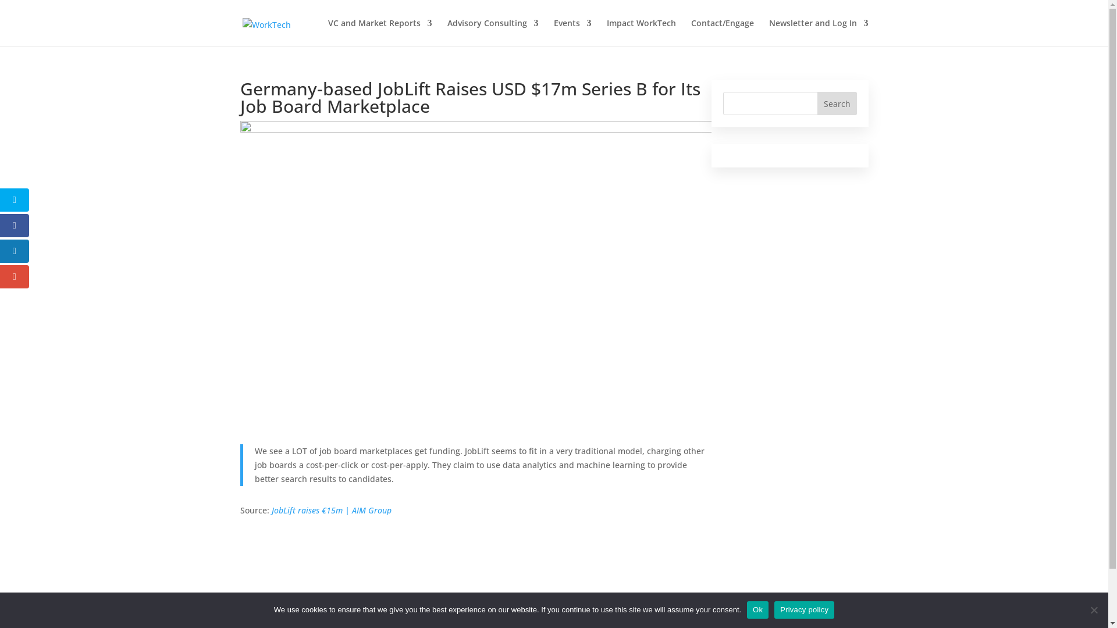 This screenshot has width=1117, height=628. What do you see at coordinates (616, 614) in the screenshot?
I see `Memberships` at bounding box center [616, 614].